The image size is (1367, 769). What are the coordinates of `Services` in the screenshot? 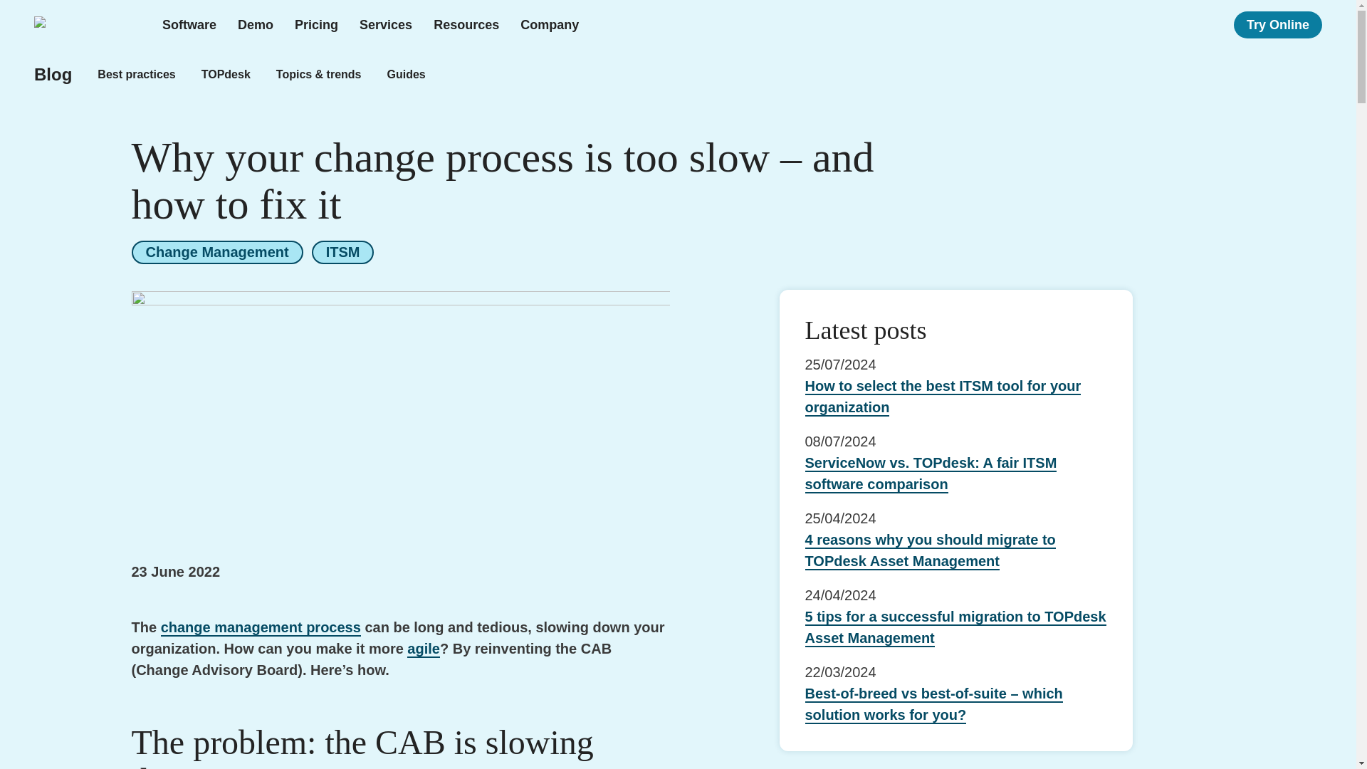 It's located at (386, 25).